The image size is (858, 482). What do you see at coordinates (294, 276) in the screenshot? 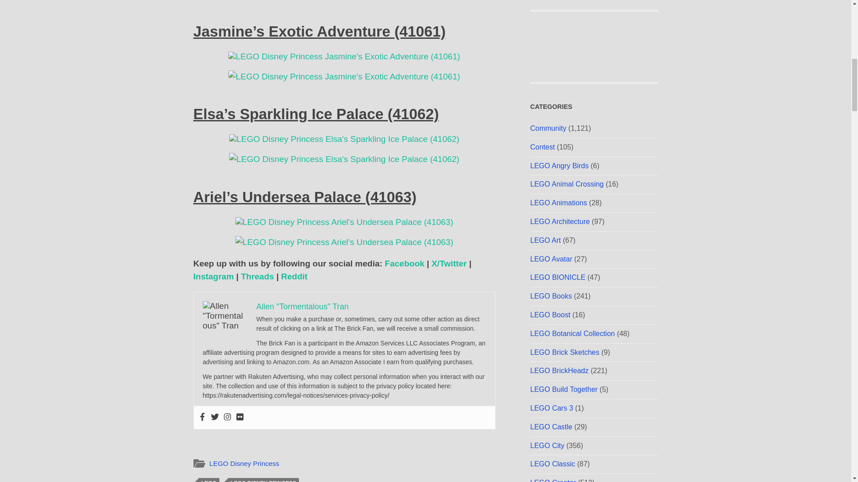
I see `Reddit` at bounding box center [294, 276].